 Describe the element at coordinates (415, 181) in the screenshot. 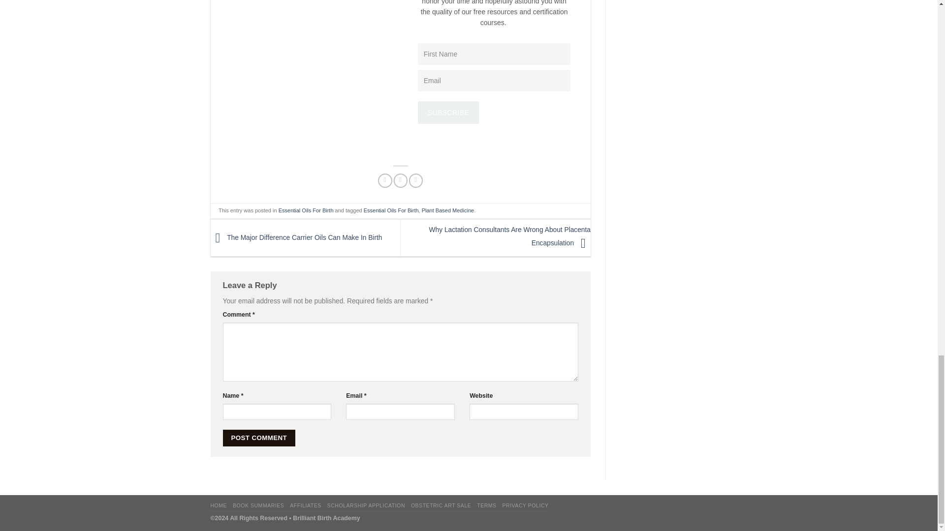

I see `Pin on Pinterest` at that location.